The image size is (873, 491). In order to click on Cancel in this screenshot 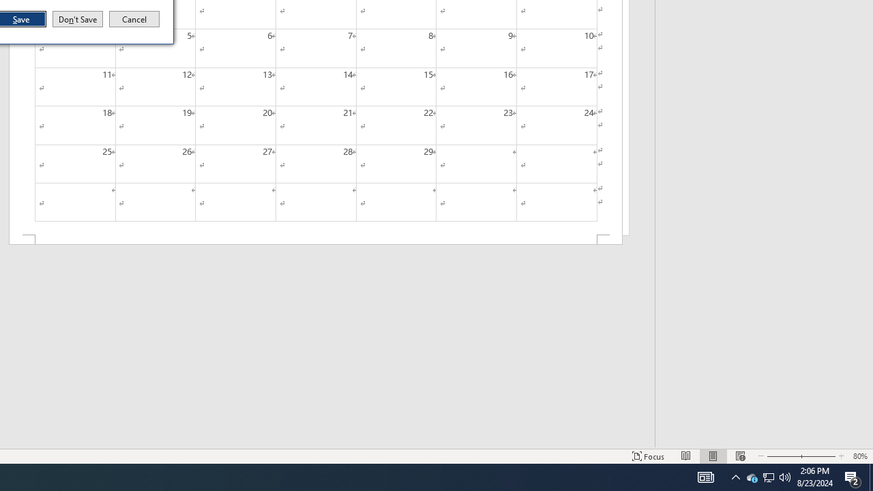, I will do `click(134, 19)`.